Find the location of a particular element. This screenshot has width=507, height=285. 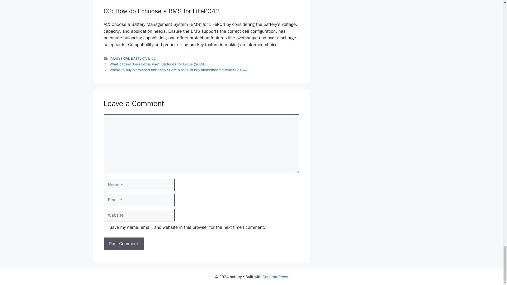

yes is located at coordinates (105, 227).